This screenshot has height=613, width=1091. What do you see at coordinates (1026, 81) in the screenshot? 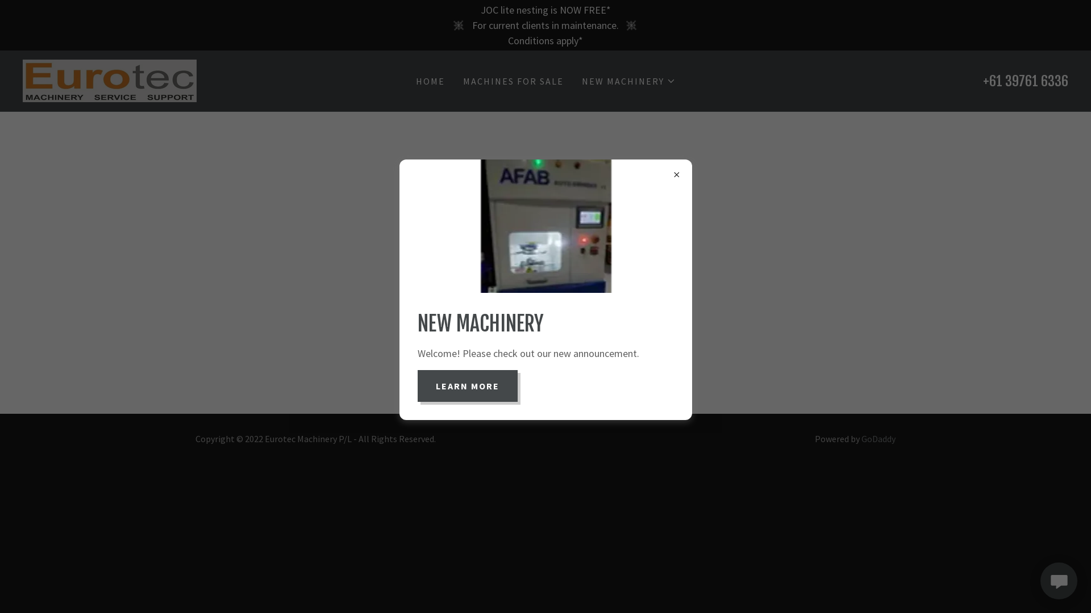
I see `+61 39761 6336` at bounding box center [1026, 81].